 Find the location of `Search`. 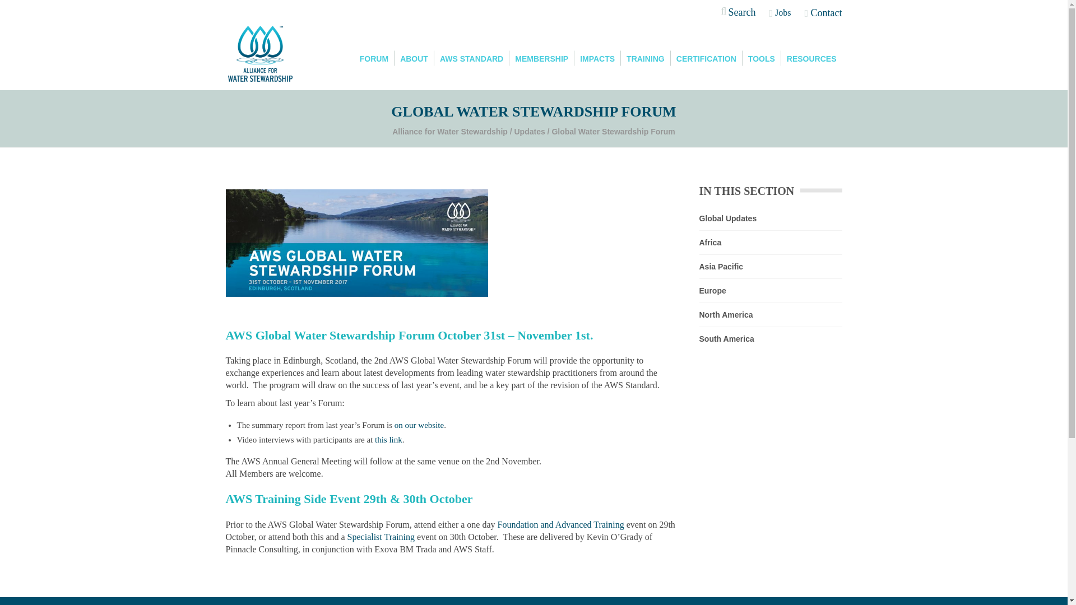

Search is located at coordinates (738, 13).